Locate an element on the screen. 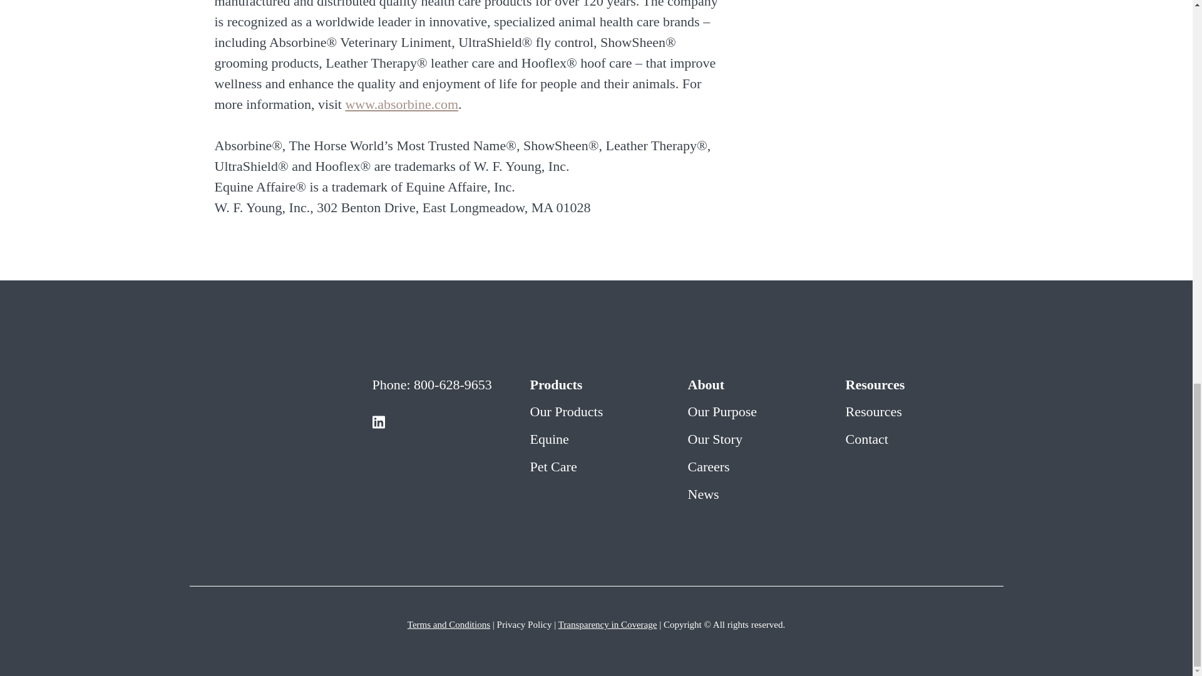 Image resolution: width=1202 pixels, height=676 pixels. Resources is located at coordinates (873, 411).